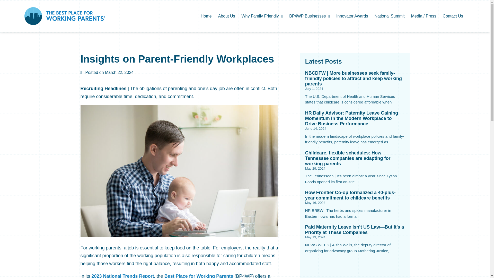  I want to click on National Summit, so click(390, 16).